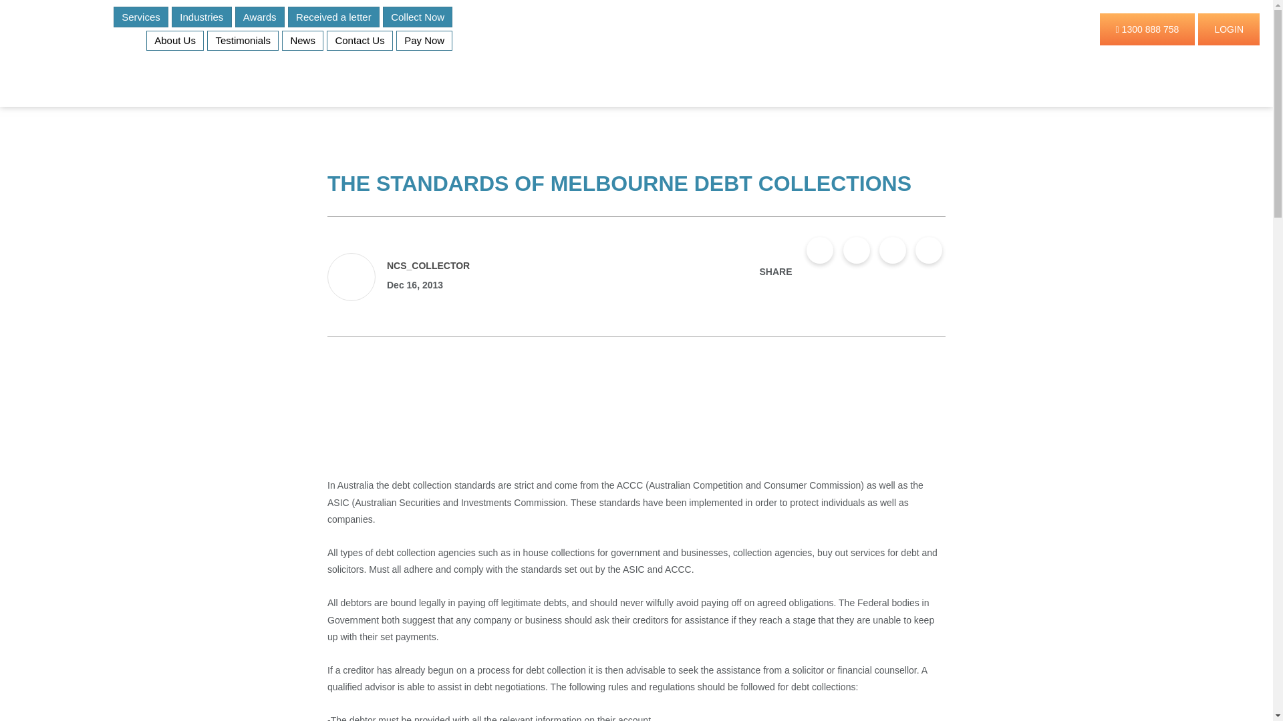 This screenshot has width=1283, height=721. Describe the element at coordinates (1147, 29) in the screenshot. I see `1300 888 758` at that location.